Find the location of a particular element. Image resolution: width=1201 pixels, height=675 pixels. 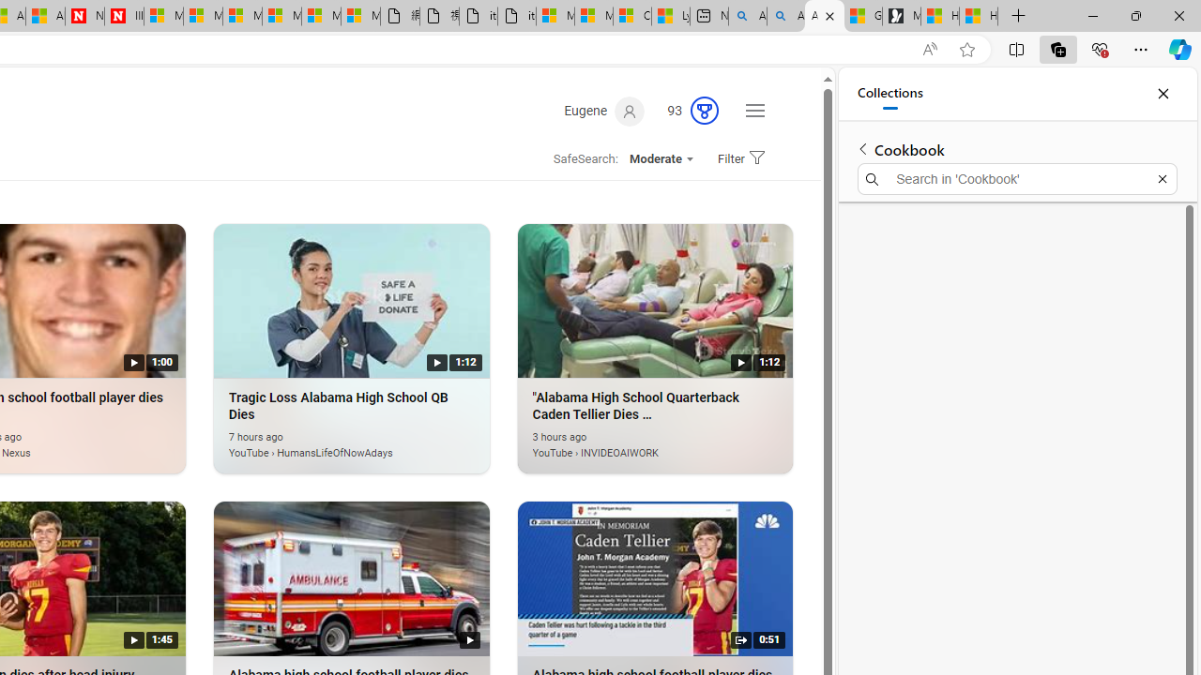

How to Use a TV as a Computer Monitor is located at coordinates (978, 17).